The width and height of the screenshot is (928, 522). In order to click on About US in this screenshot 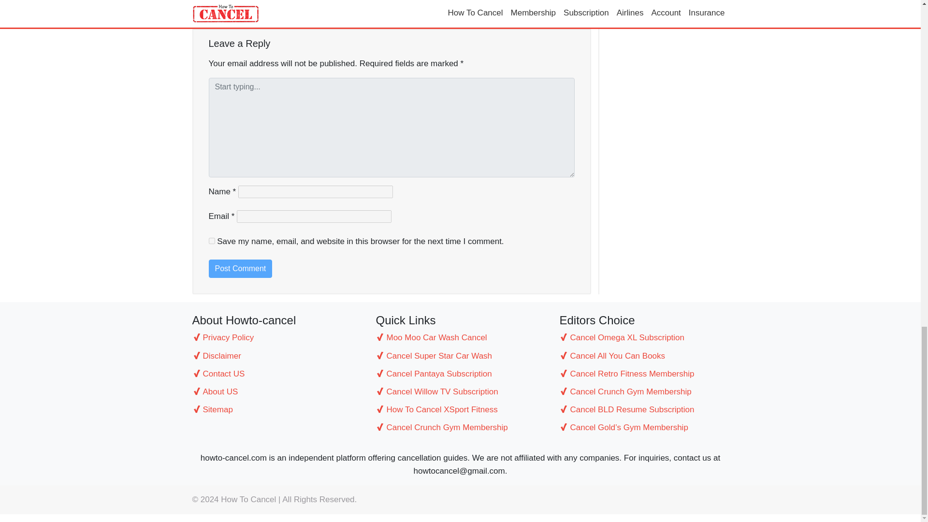, I will do `click(276, 391)`.